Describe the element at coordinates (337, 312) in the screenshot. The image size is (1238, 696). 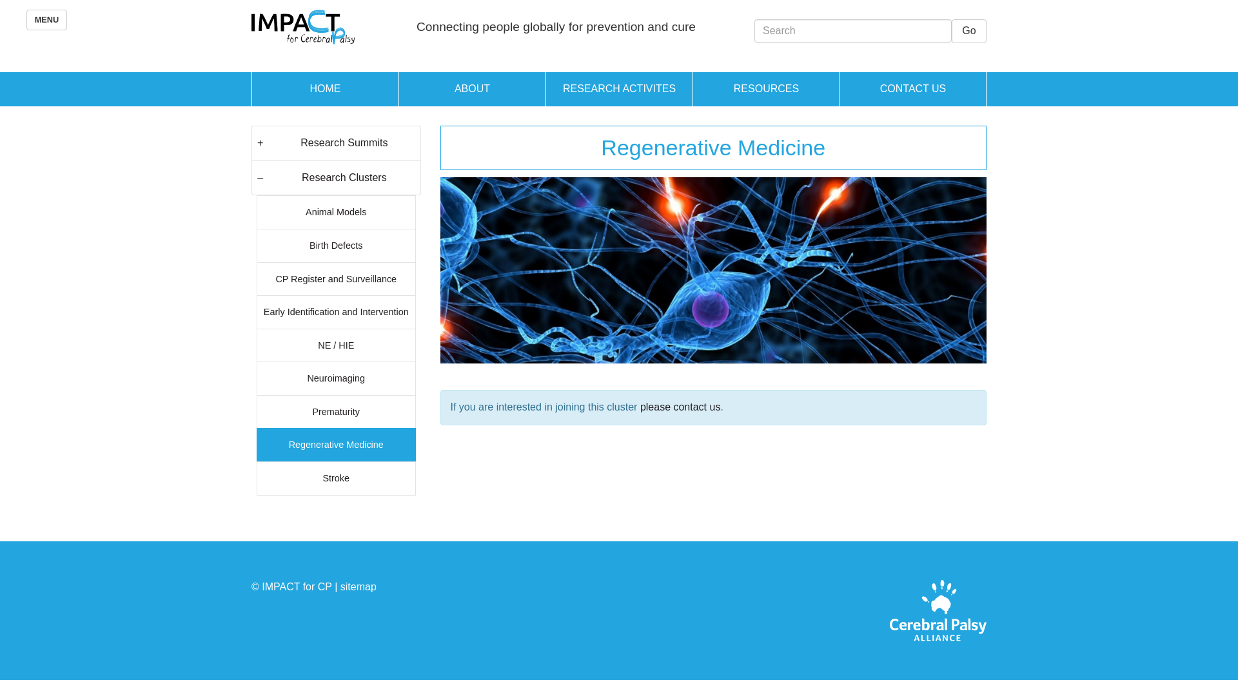
I see `Early Identification and Intervention` at that location.